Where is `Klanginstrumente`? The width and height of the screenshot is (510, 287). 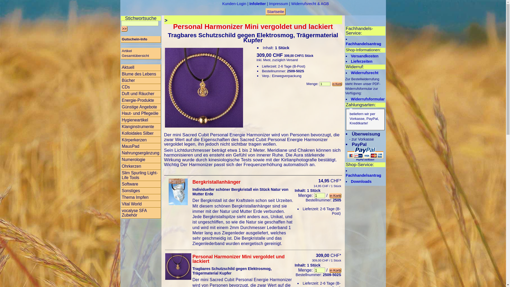 Klanginstrumente is located at coordinates (141, 127).